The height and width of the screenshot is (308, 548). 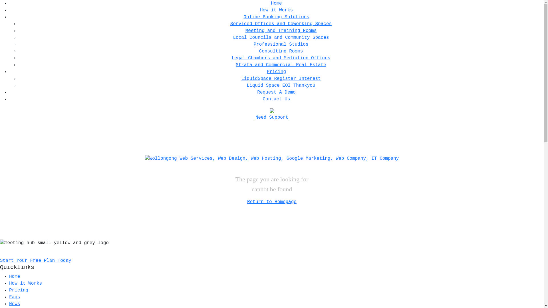 What do you see at coordinates (15, 304) in the screenshot?
I see `News` at bounding box center [15, 304].